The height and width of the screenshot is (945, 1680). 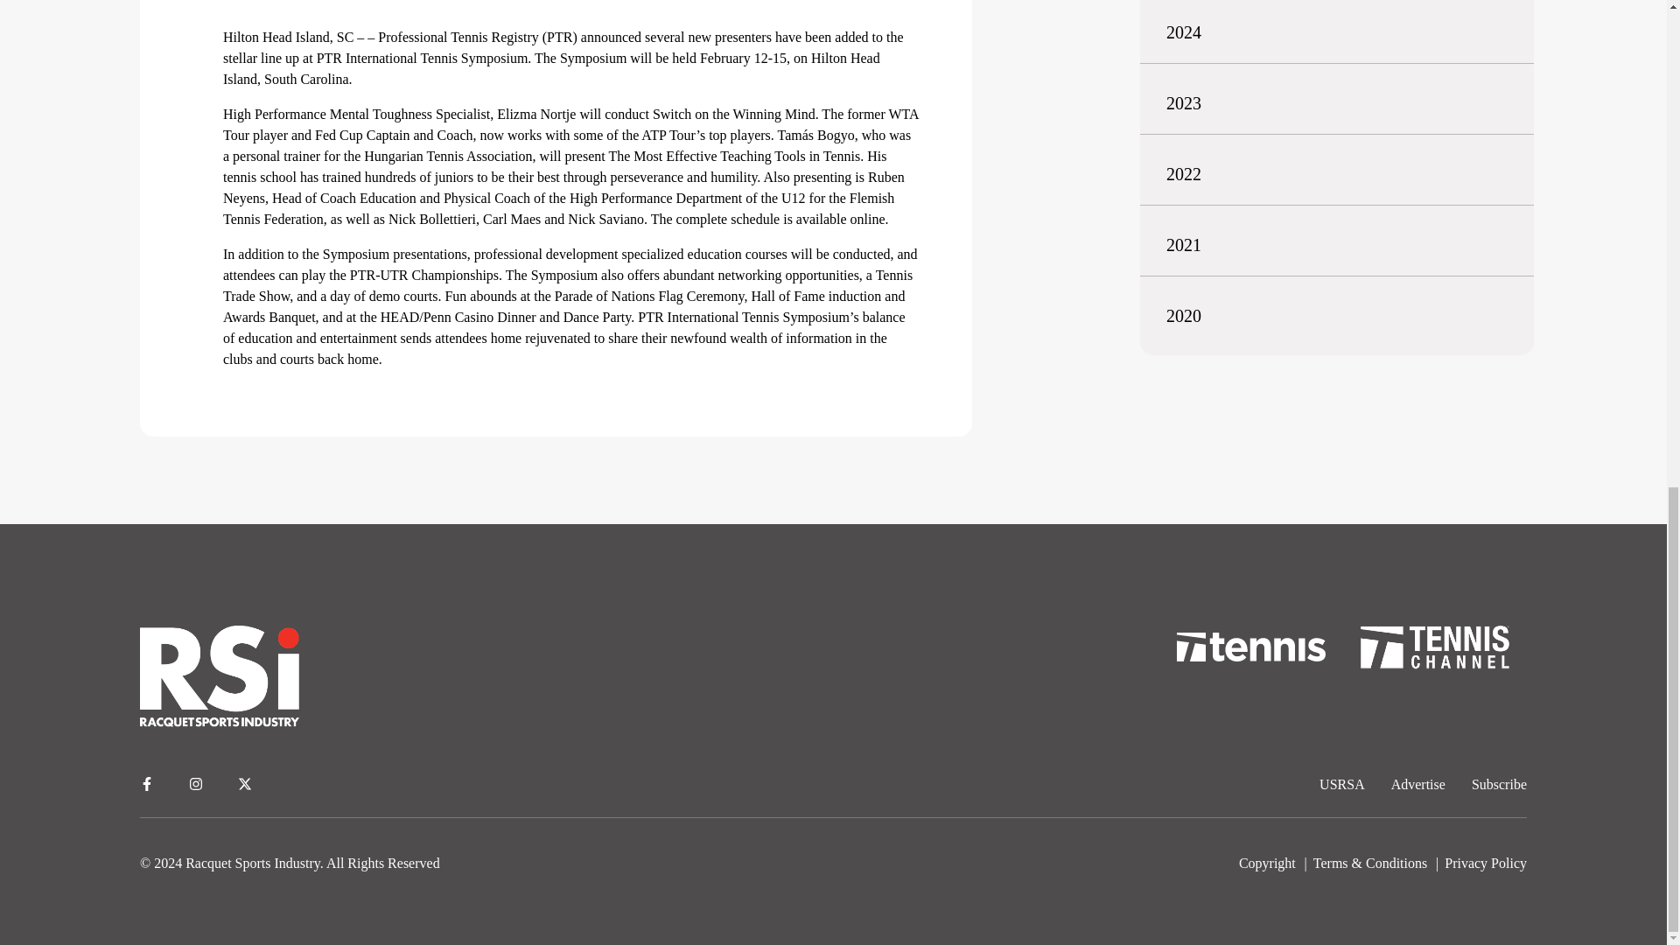 What do you see at coordinates (1267, 864) in the screenshot?
I see `Copyright` at bounding box center [1267, 864].